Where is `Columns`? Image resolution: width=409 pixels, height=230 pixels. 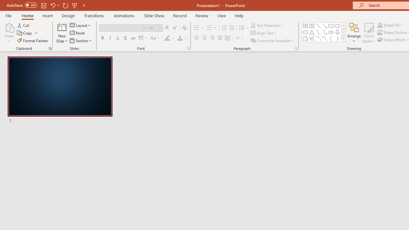
Columns is located at coordinates (240, 38).